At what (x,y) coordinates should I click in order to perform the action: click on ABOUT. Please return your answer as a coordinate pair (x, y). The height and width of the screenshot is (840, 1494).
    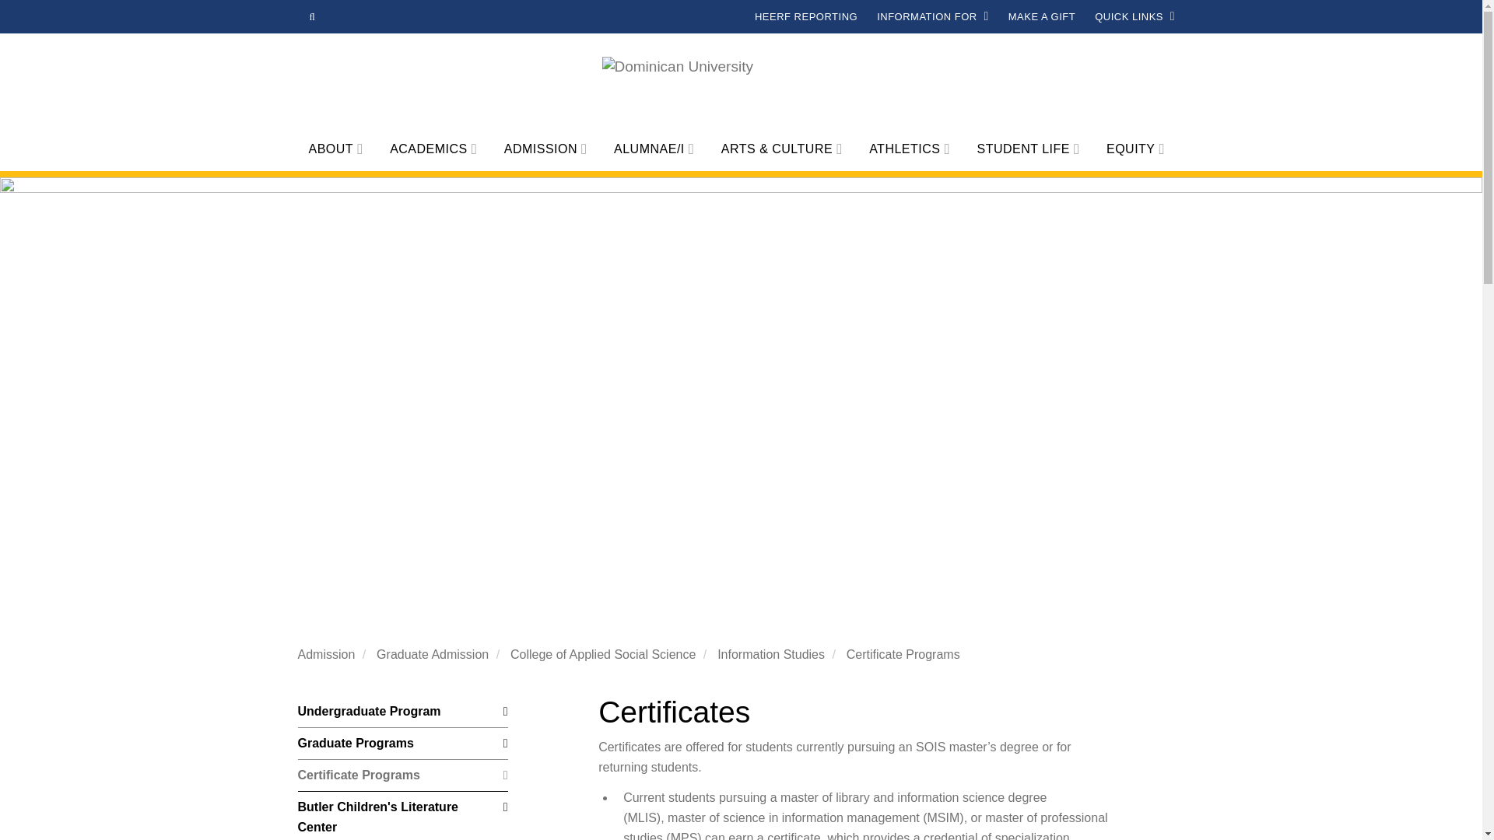
    Looking at the image, I should click on (338, 149).